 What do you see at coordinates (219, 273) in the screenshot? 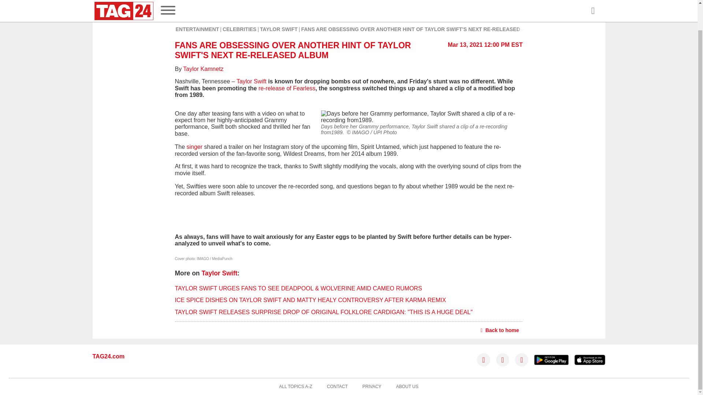
I see `Taylor Swift` at bounding box center [219, 273].